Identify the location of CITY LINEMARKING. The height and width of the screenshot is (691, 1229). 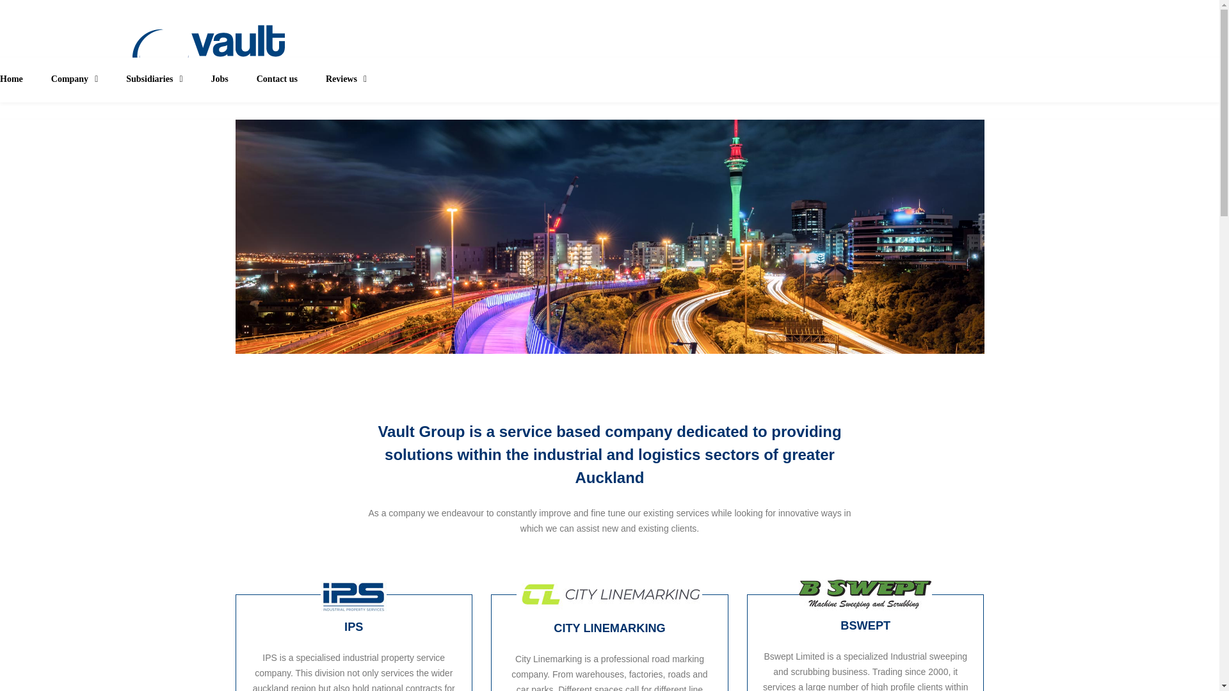
(609, 628).